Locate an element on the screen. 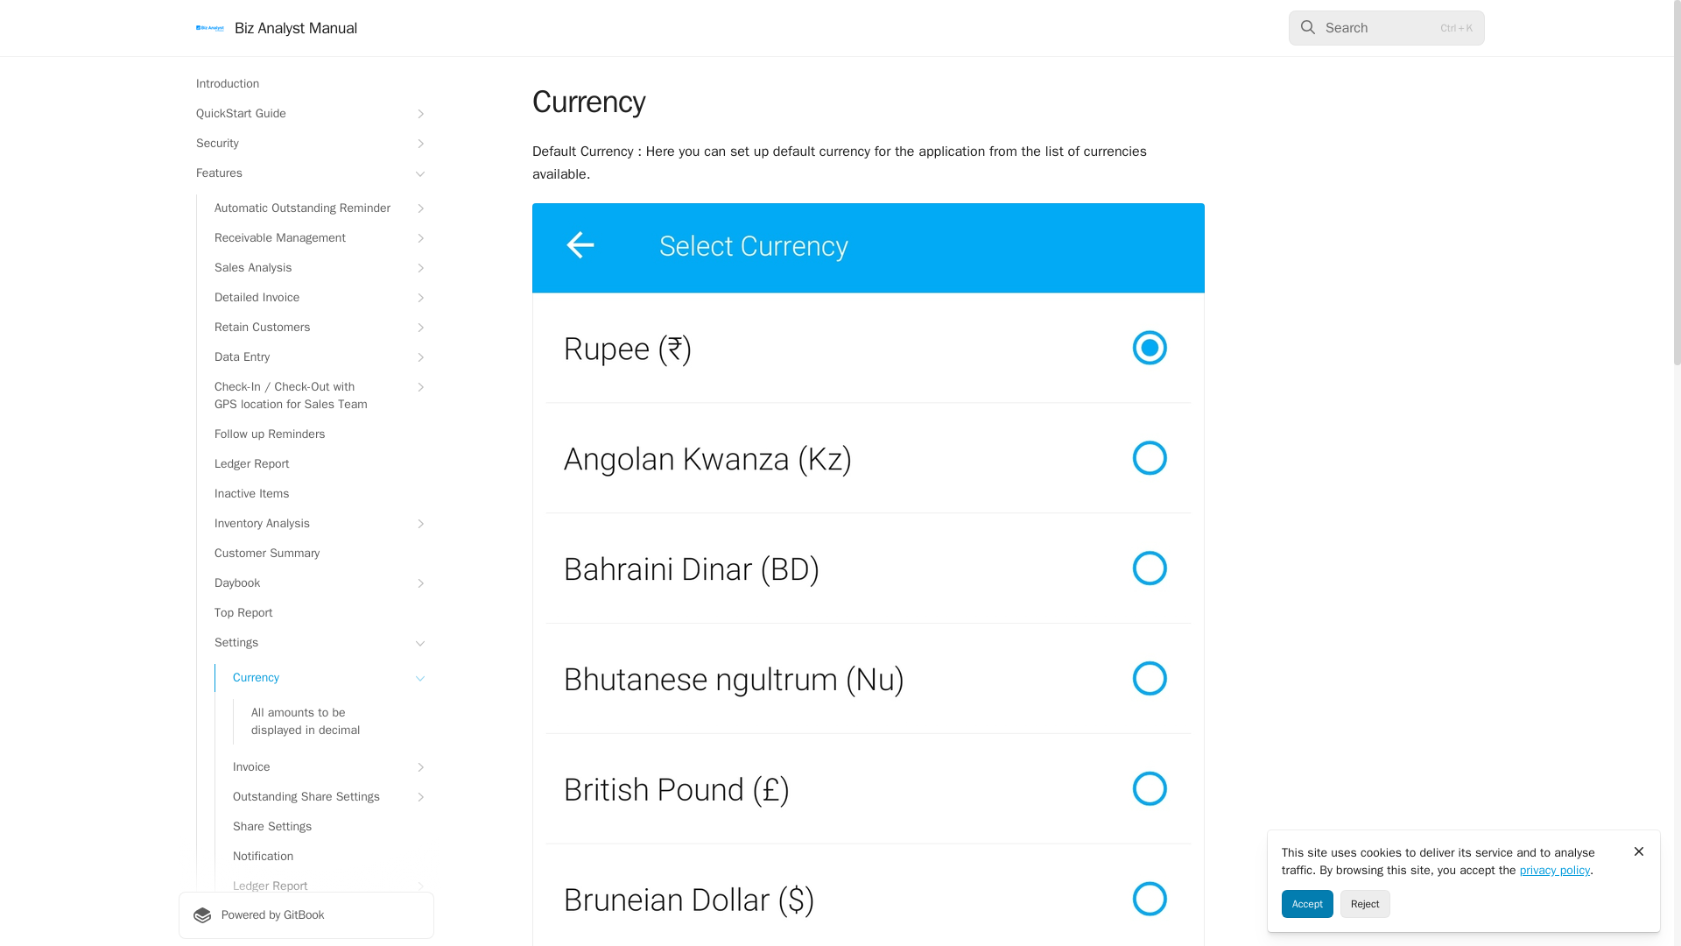 Image resolution: width=1681 pixels, height=946 pixels. QuickStart Guide is located at coordinates (306, 114).